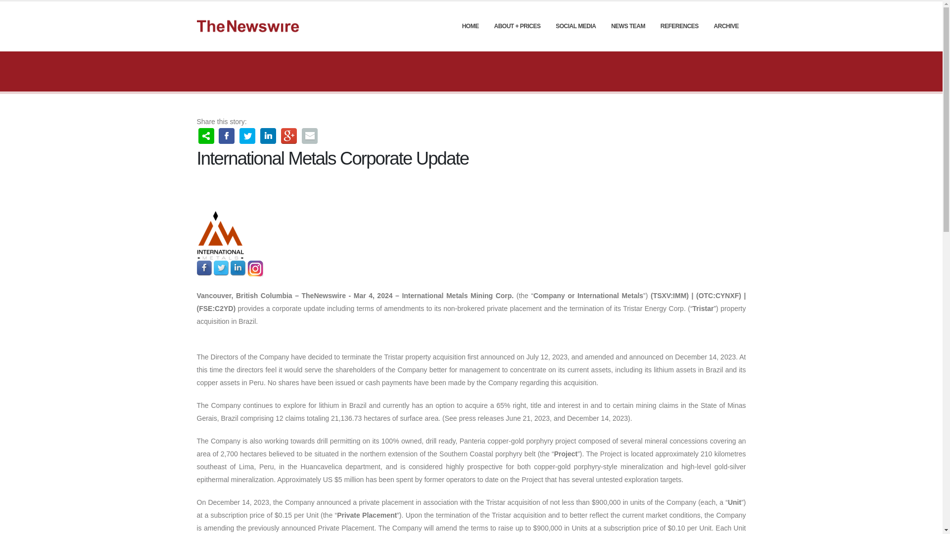  I want to click on REFERENCES, so click(679, 26).